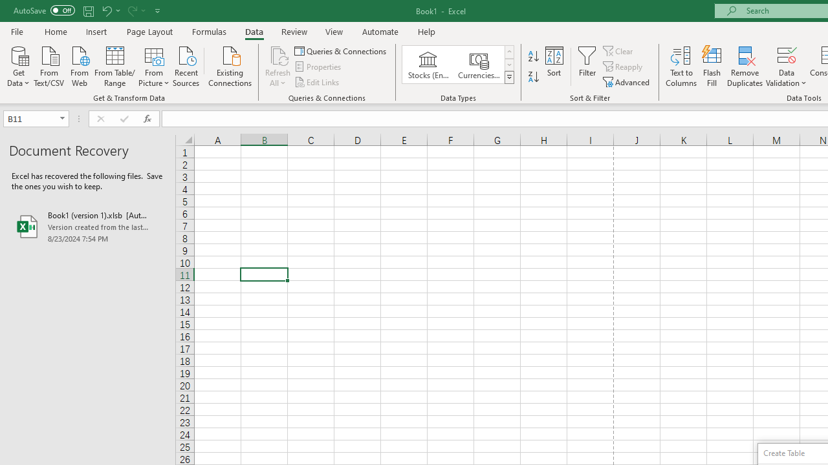 The height and width of the screenshot is (465, 828). I want to click on From Picture, so click(154, 65).